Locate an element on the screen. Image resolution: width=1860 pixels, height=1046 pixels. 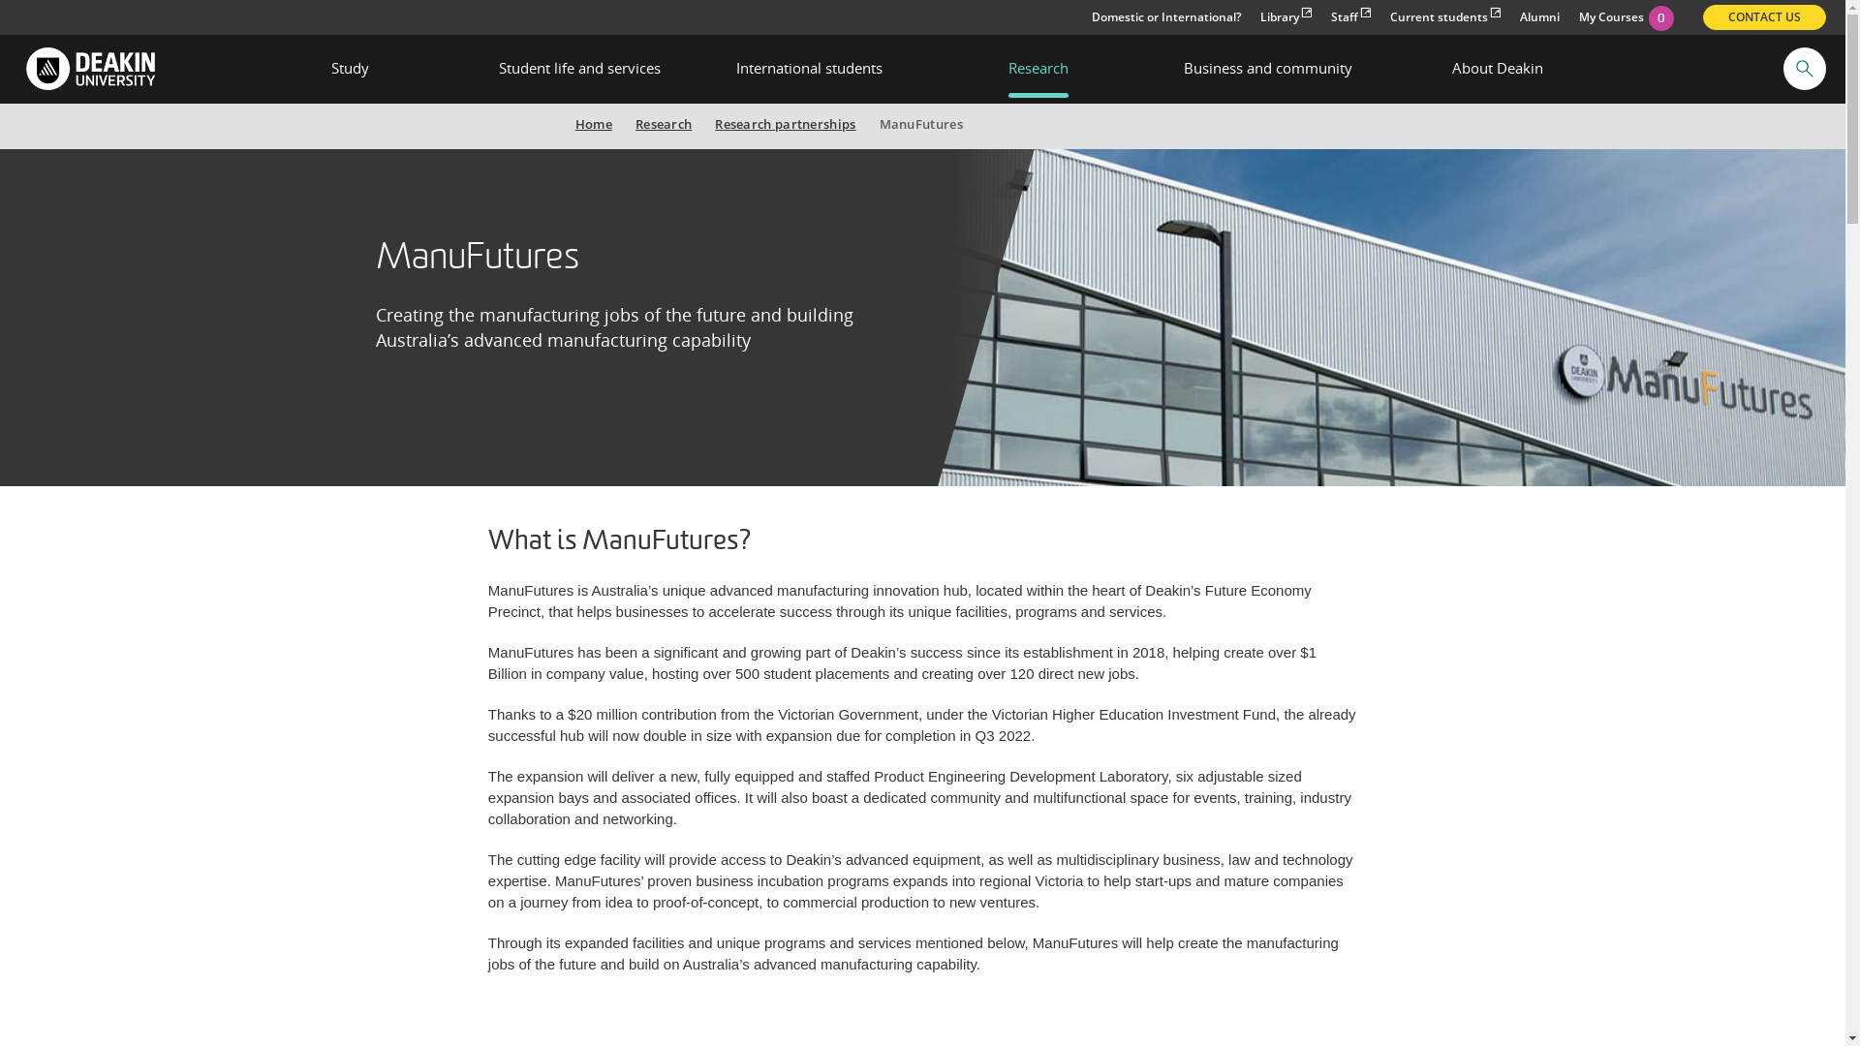
Business and community is located at coordinates (1267, 69).